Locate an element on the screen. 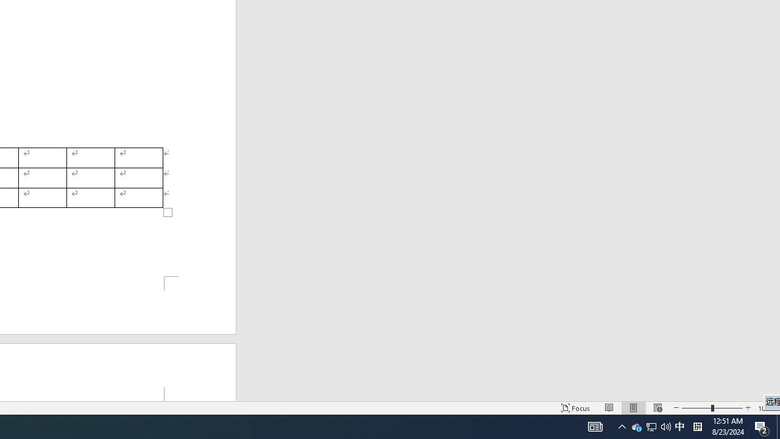 This screenshot has width=780, height=439. Focus  is located at coordinates (575, 407).